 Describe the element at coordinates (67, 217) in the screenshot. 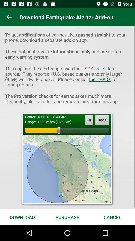

I see `press purchase` at that location.